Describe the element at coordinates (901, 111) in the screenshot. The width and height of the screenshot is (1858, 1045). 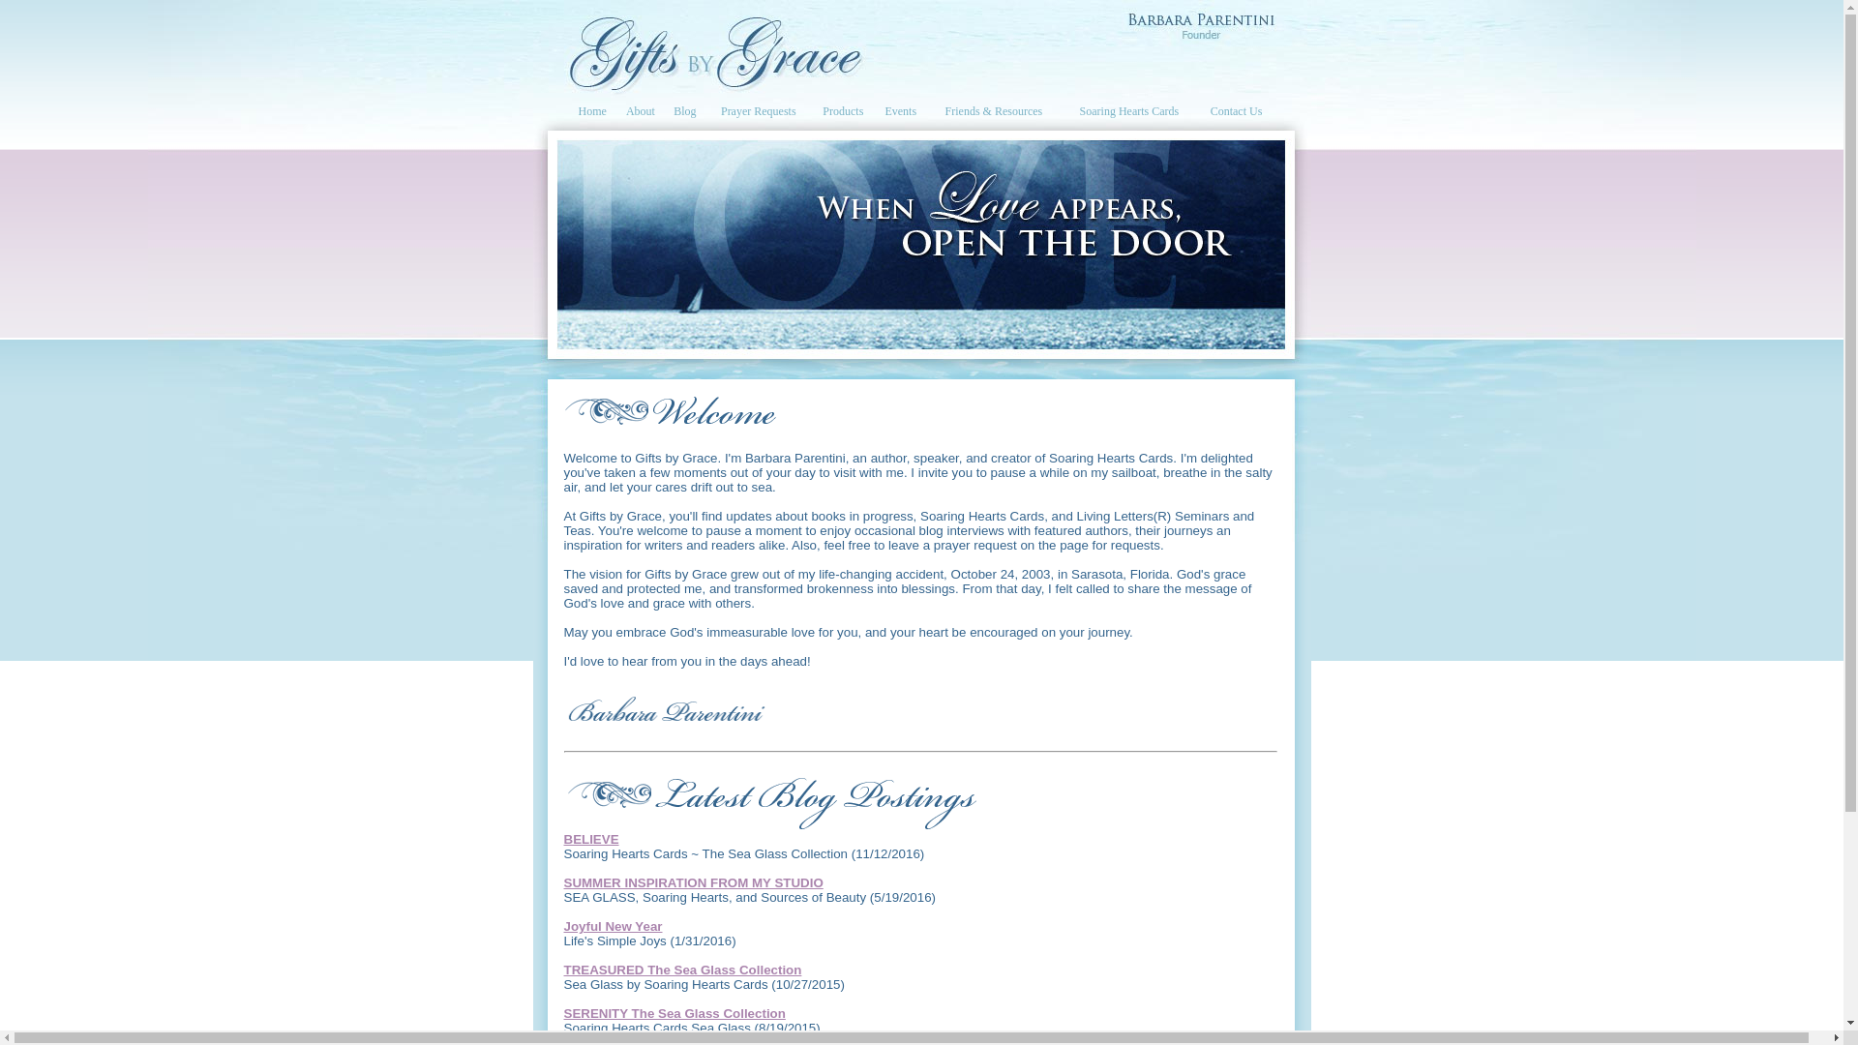
I see `Events` at that location.